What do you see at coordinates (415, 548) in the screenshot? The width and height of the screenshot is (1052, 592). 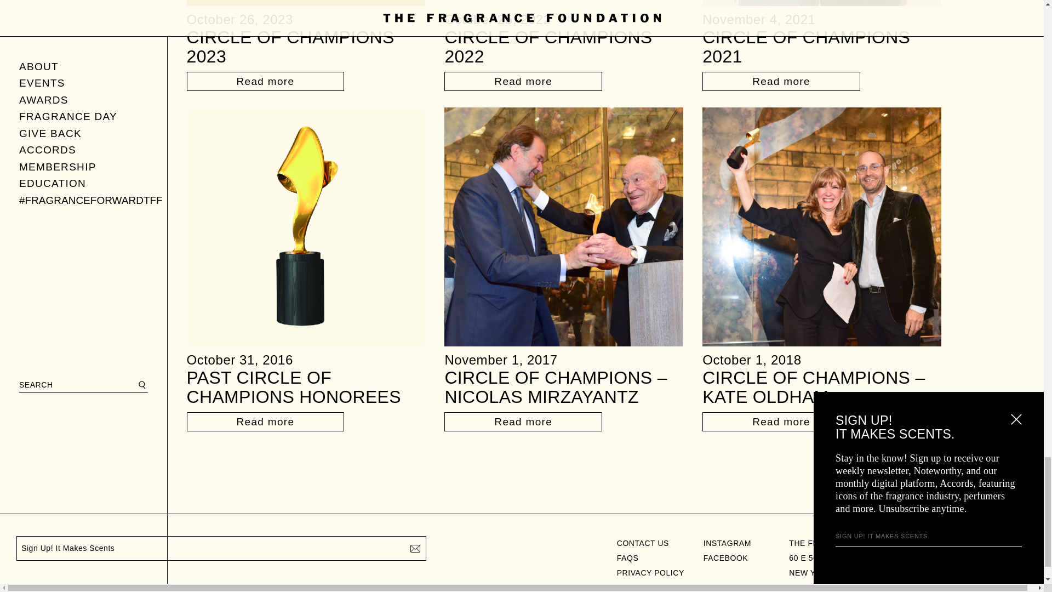 I see `S` at bounding box center [415, 548].